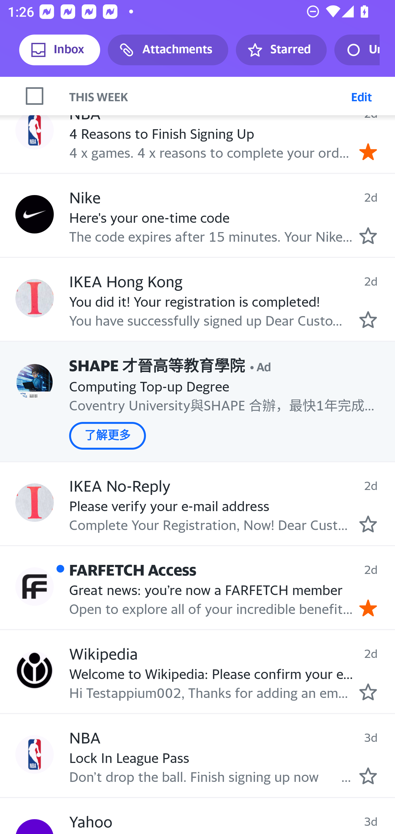 Image resolution: width=395 pixels, height=834 pixels. What do you see at coordinates (35, 586) in the screenshot?
I see `Profile
FARFETCH Access` at bounding box center [35, 586].